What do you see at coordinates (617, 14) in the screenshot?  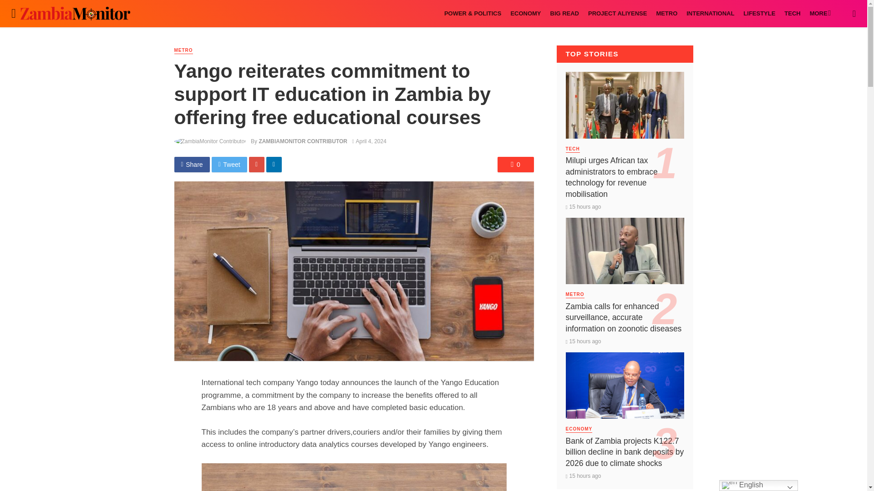 I see `PROJECT ALIYENSE` at bounding box center [617, 14].